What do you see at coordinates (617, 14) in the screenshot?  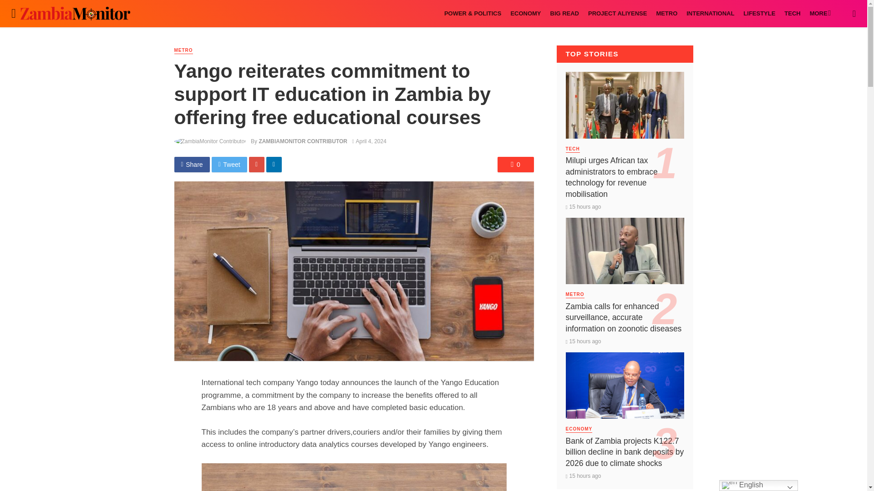 I see `PROJECT ALIYENSE` at bounding box center [617, 14].